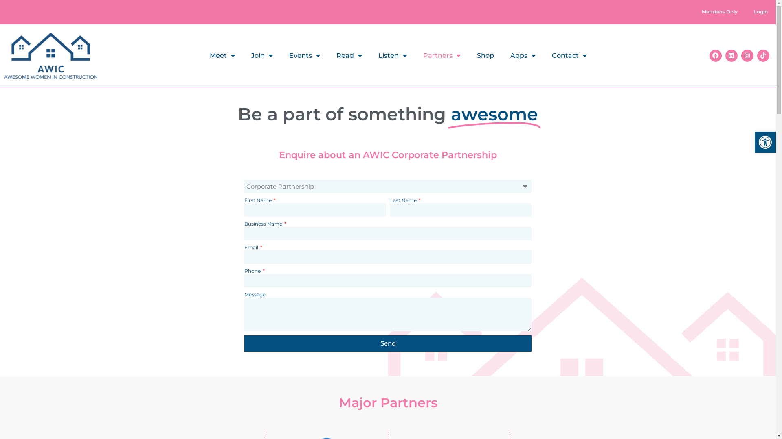 Image resolution: width=782 pixels, height=439 pixels. Describe the element at coordinates (262, 56) in the screenshot. I see `Join` at that location.